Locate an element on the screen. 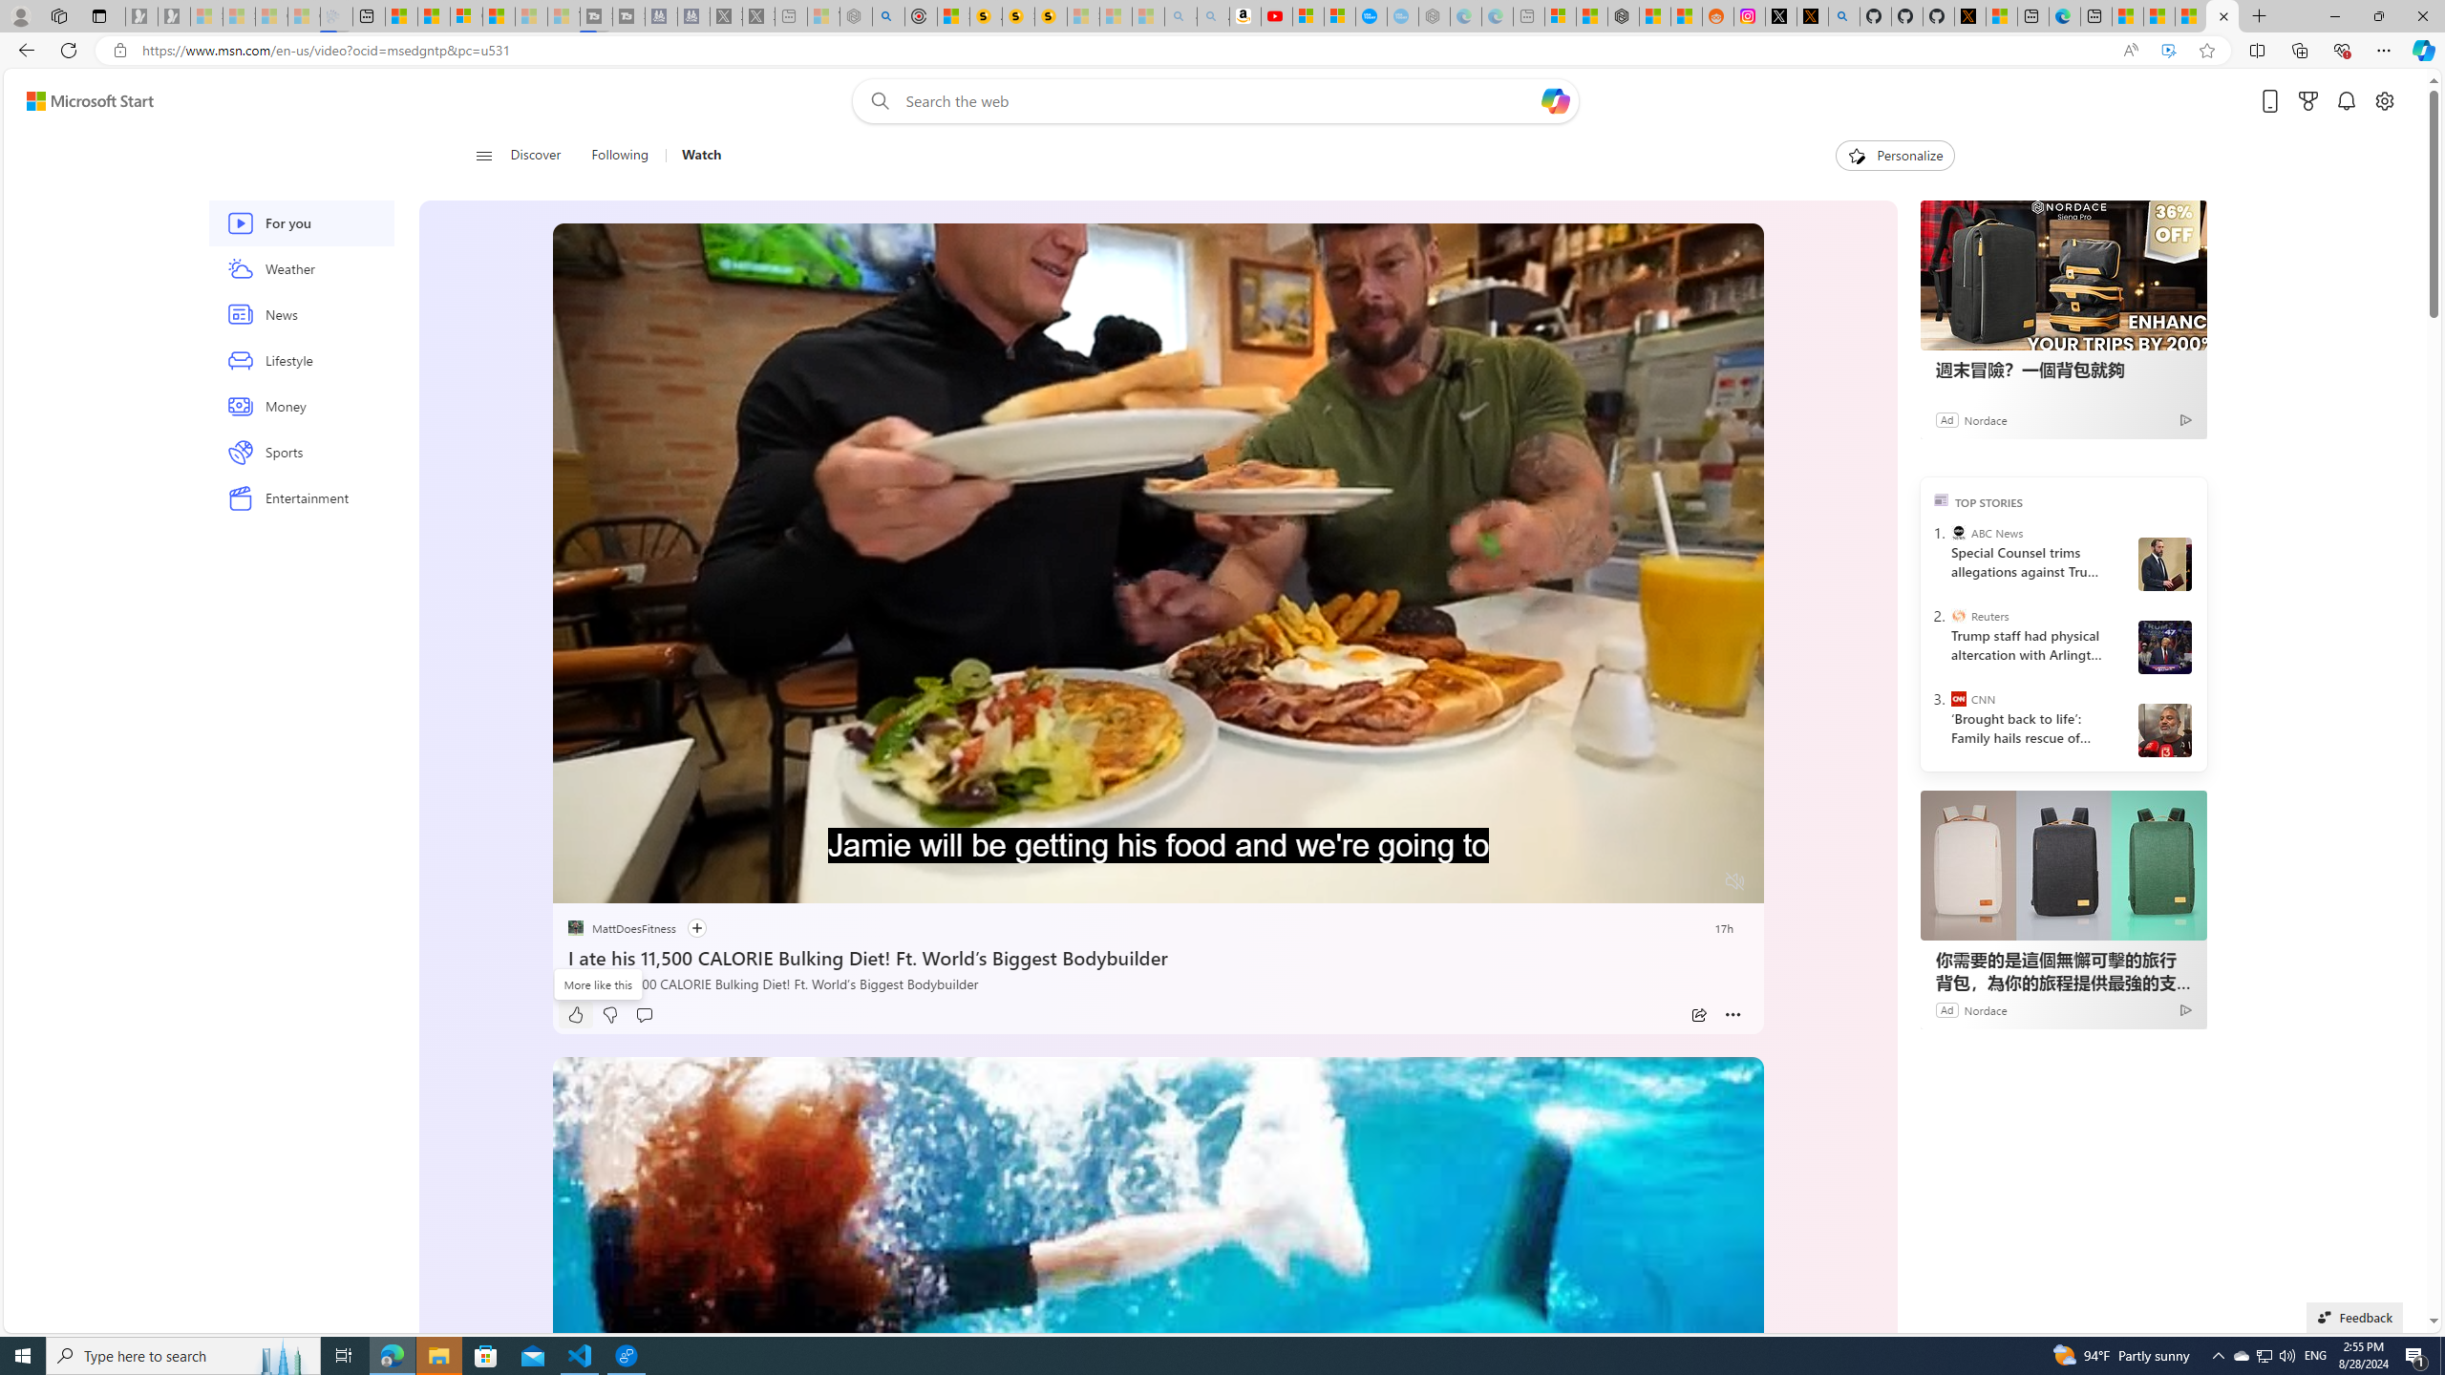  Reuters is located at coordinates (1958, 615).